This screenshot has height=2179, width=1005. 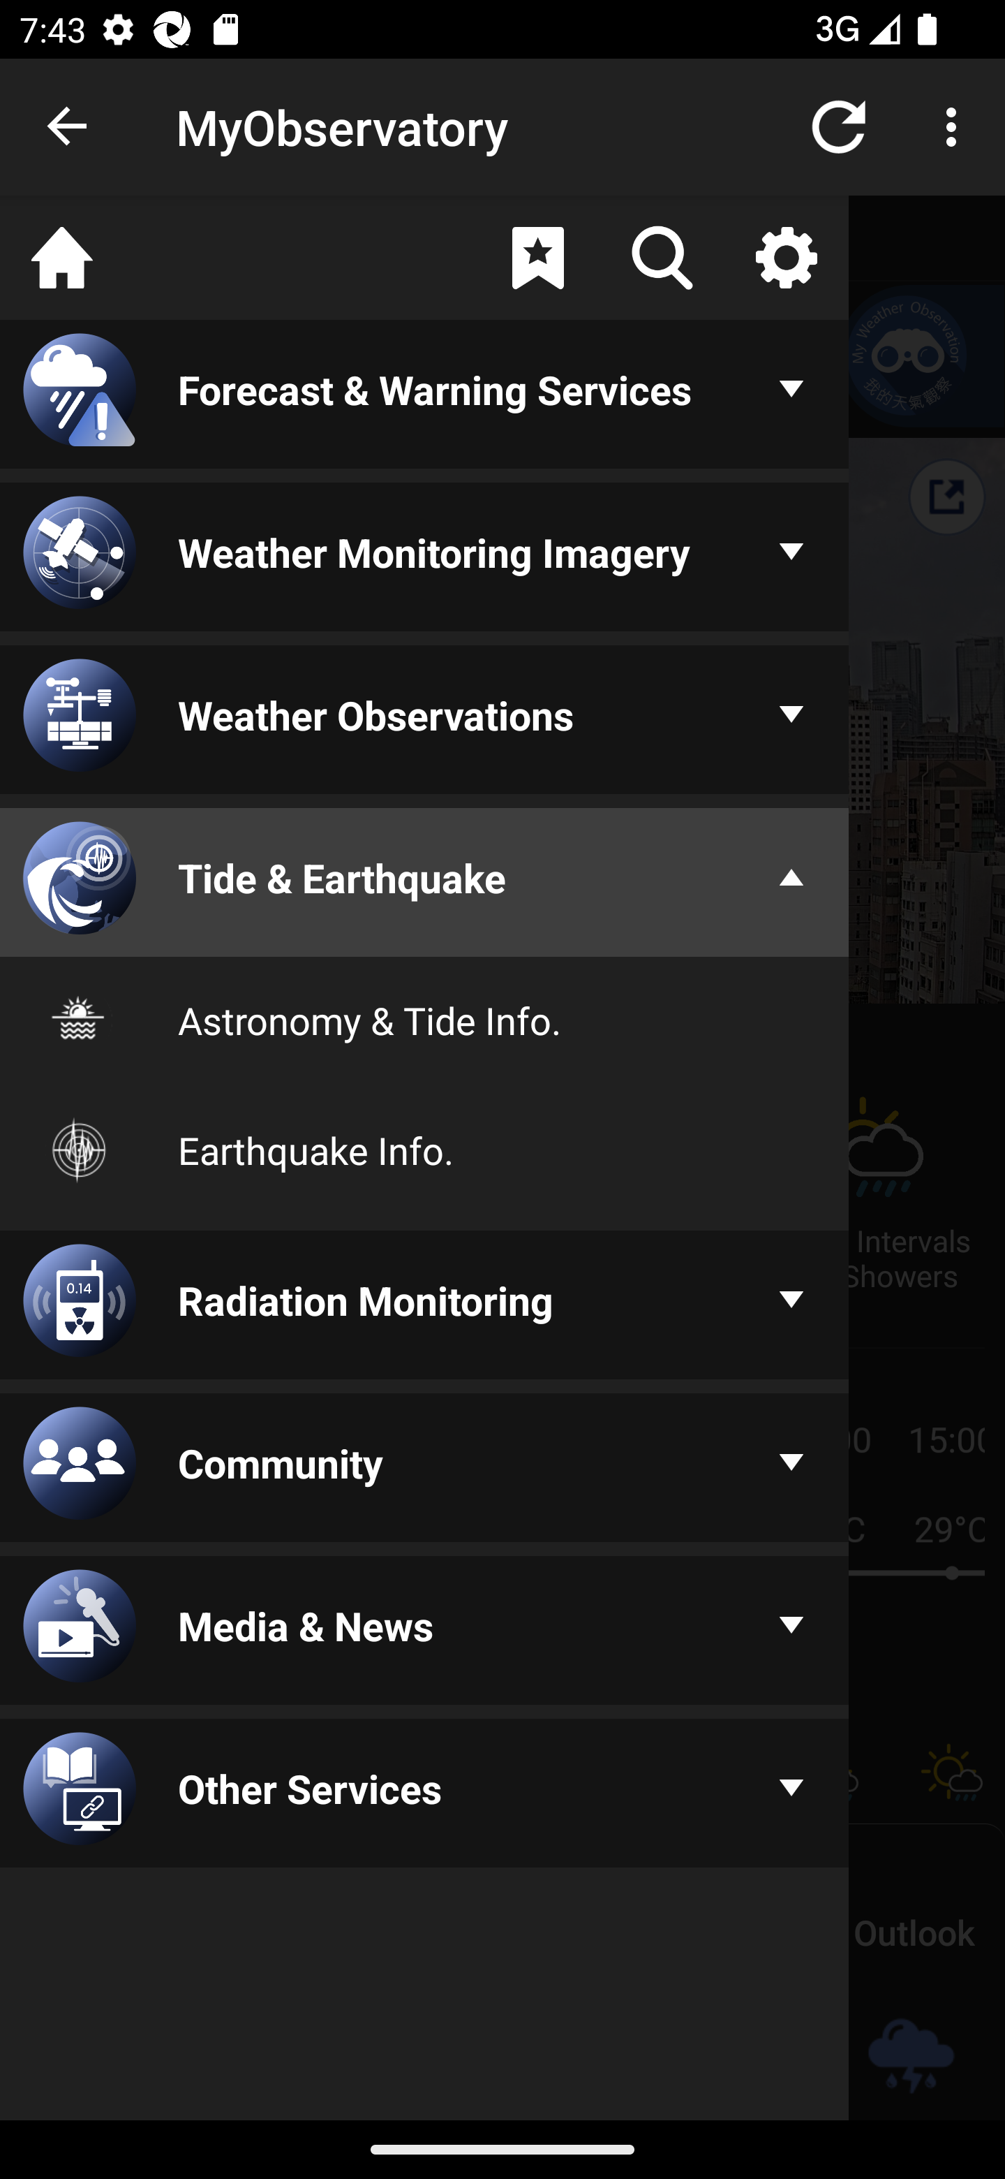 What do you see at coordinates (424, 557) in the screenshot?
I see `Weather Monitoring Imagery Collapsed` at bounding box center [424, 557].